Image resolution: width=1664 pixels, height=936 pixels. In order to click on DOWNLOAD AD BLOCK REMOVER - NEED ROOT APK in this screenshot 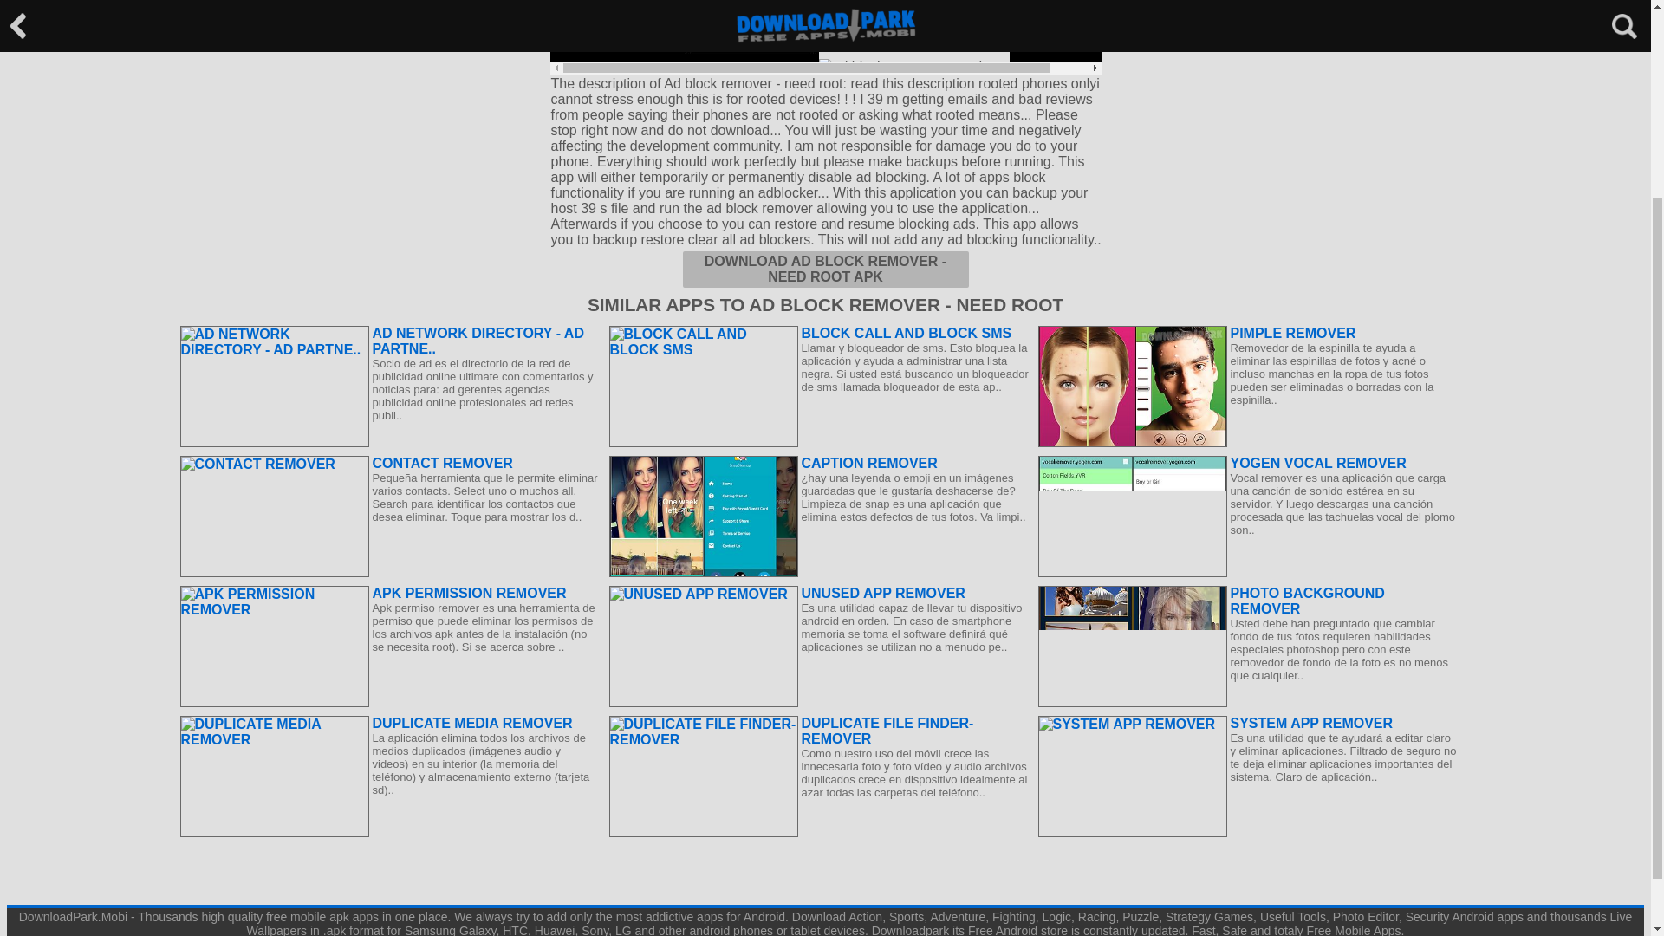, I will do `click(825, 269)`.